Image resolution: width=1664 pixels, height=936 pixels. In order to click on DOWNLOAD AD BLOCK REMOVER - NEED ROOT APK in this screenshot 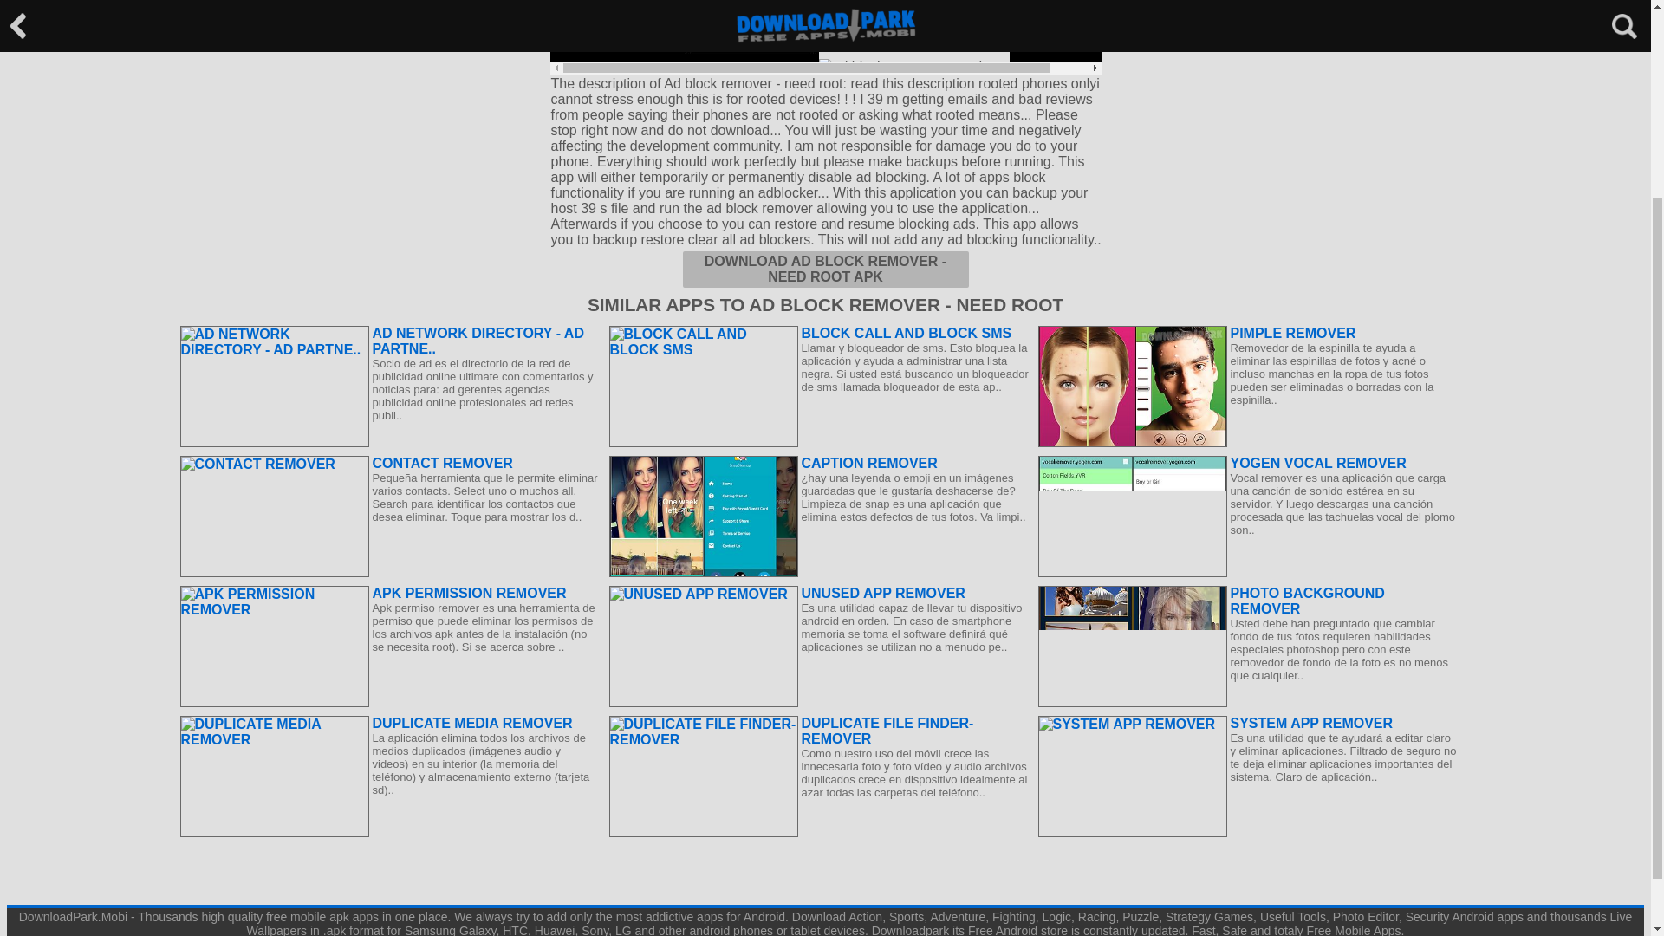, I will do `click(825, 269)`.